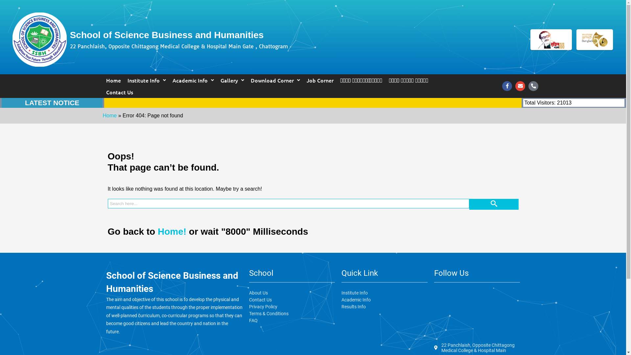 Image resolution: width=631 pixels, height=355 pixels. Describe the element at coordinates (232, 80) in the screenshot. I see `Gallery` at that location.